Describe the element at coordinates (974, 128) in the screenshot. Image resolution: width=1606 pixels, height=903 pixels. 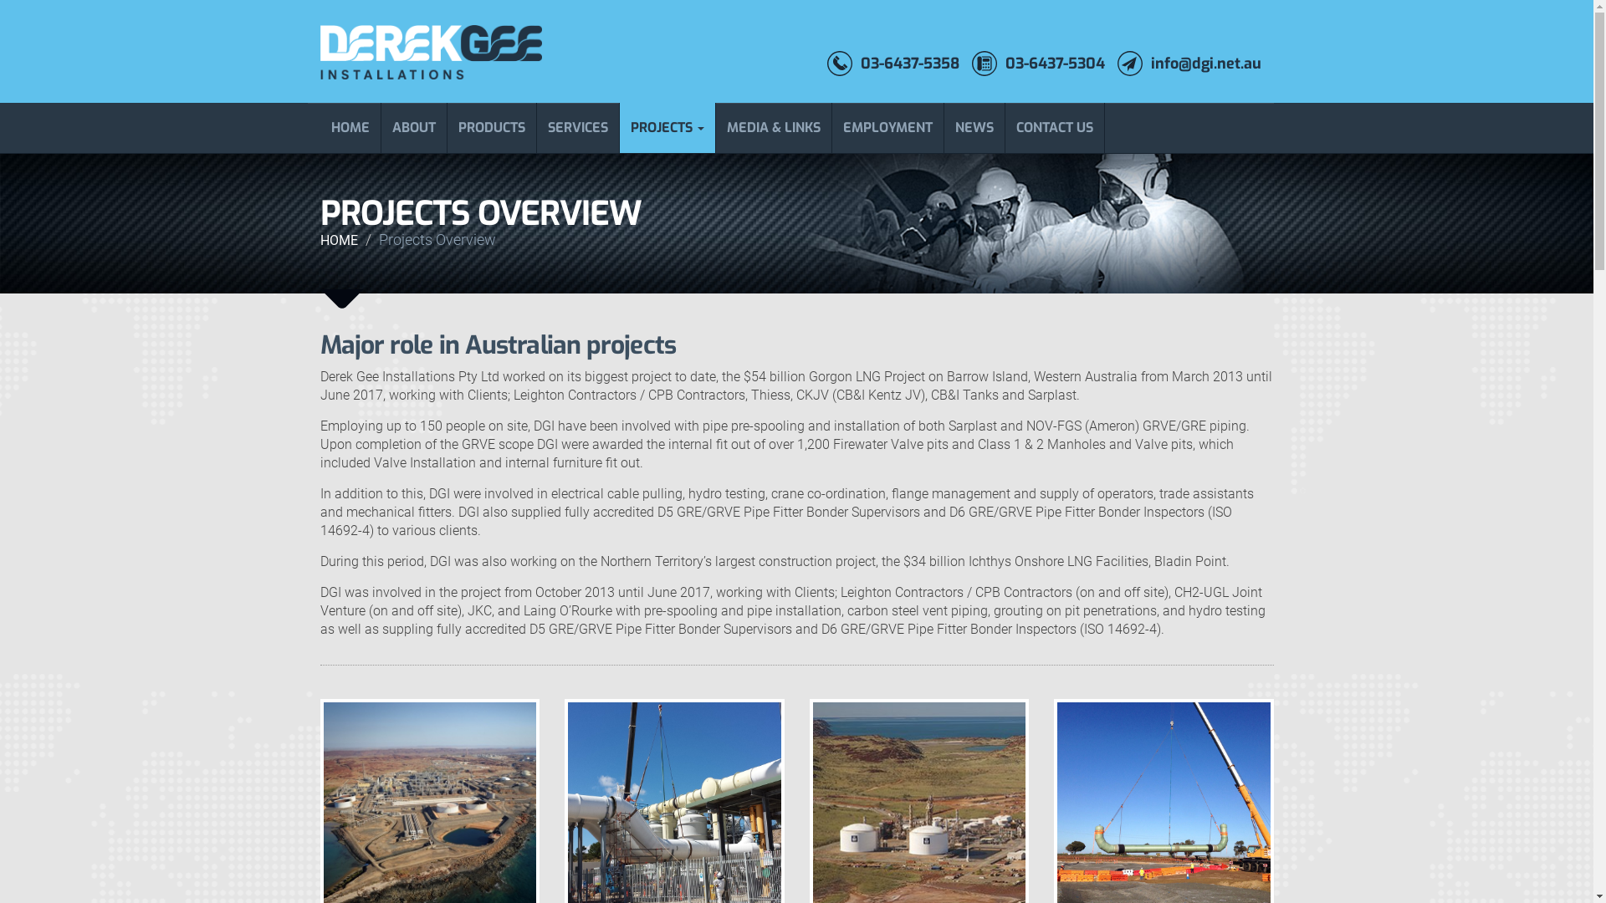
I see `NEWS` at that location.